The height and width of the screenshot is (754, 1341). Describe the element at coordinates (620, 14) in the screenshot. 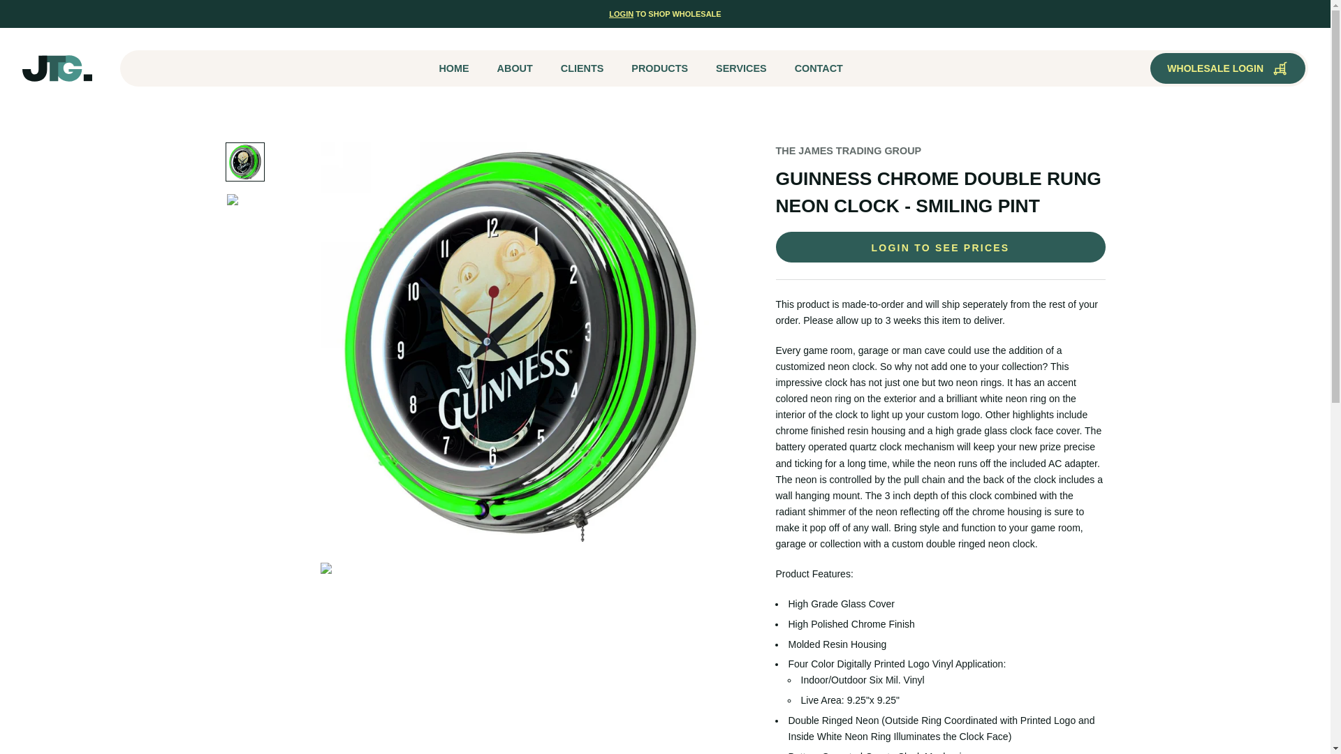

I see `LOGIN` at that location.